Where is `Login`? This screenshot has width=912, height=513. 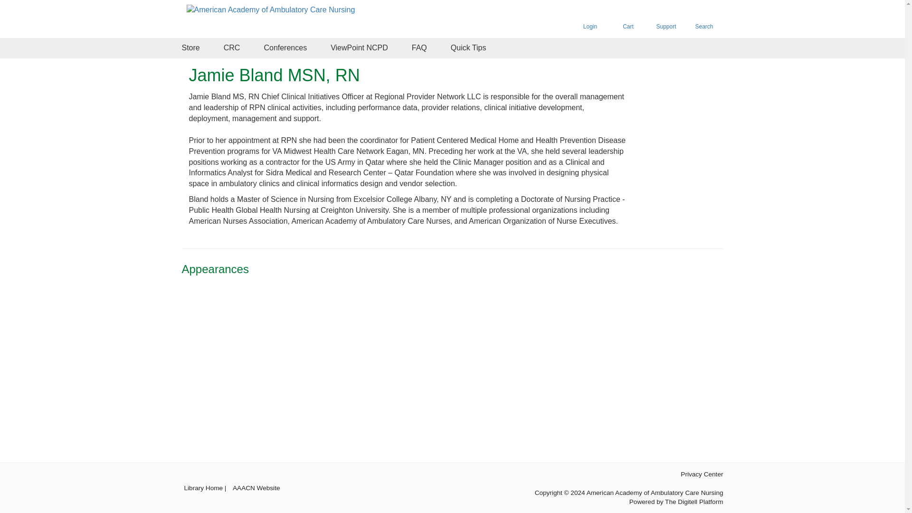
Login is located at coordinates (590, 19).